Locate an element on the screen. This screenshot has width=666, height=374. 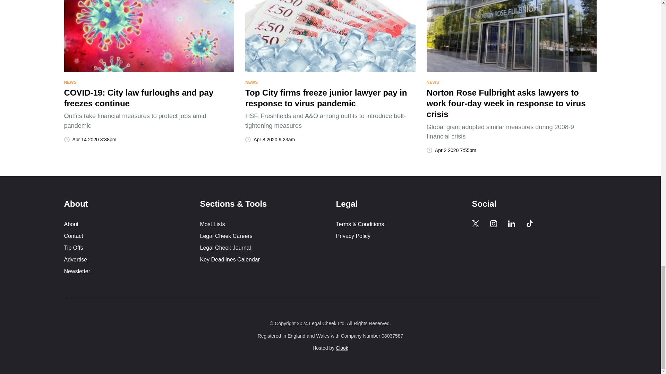
Legal Cheek LinkedIn is located at coordinates (511, 224).